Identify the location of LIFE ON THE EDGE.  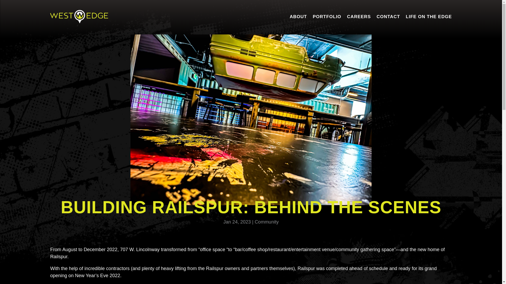
(429, 18).